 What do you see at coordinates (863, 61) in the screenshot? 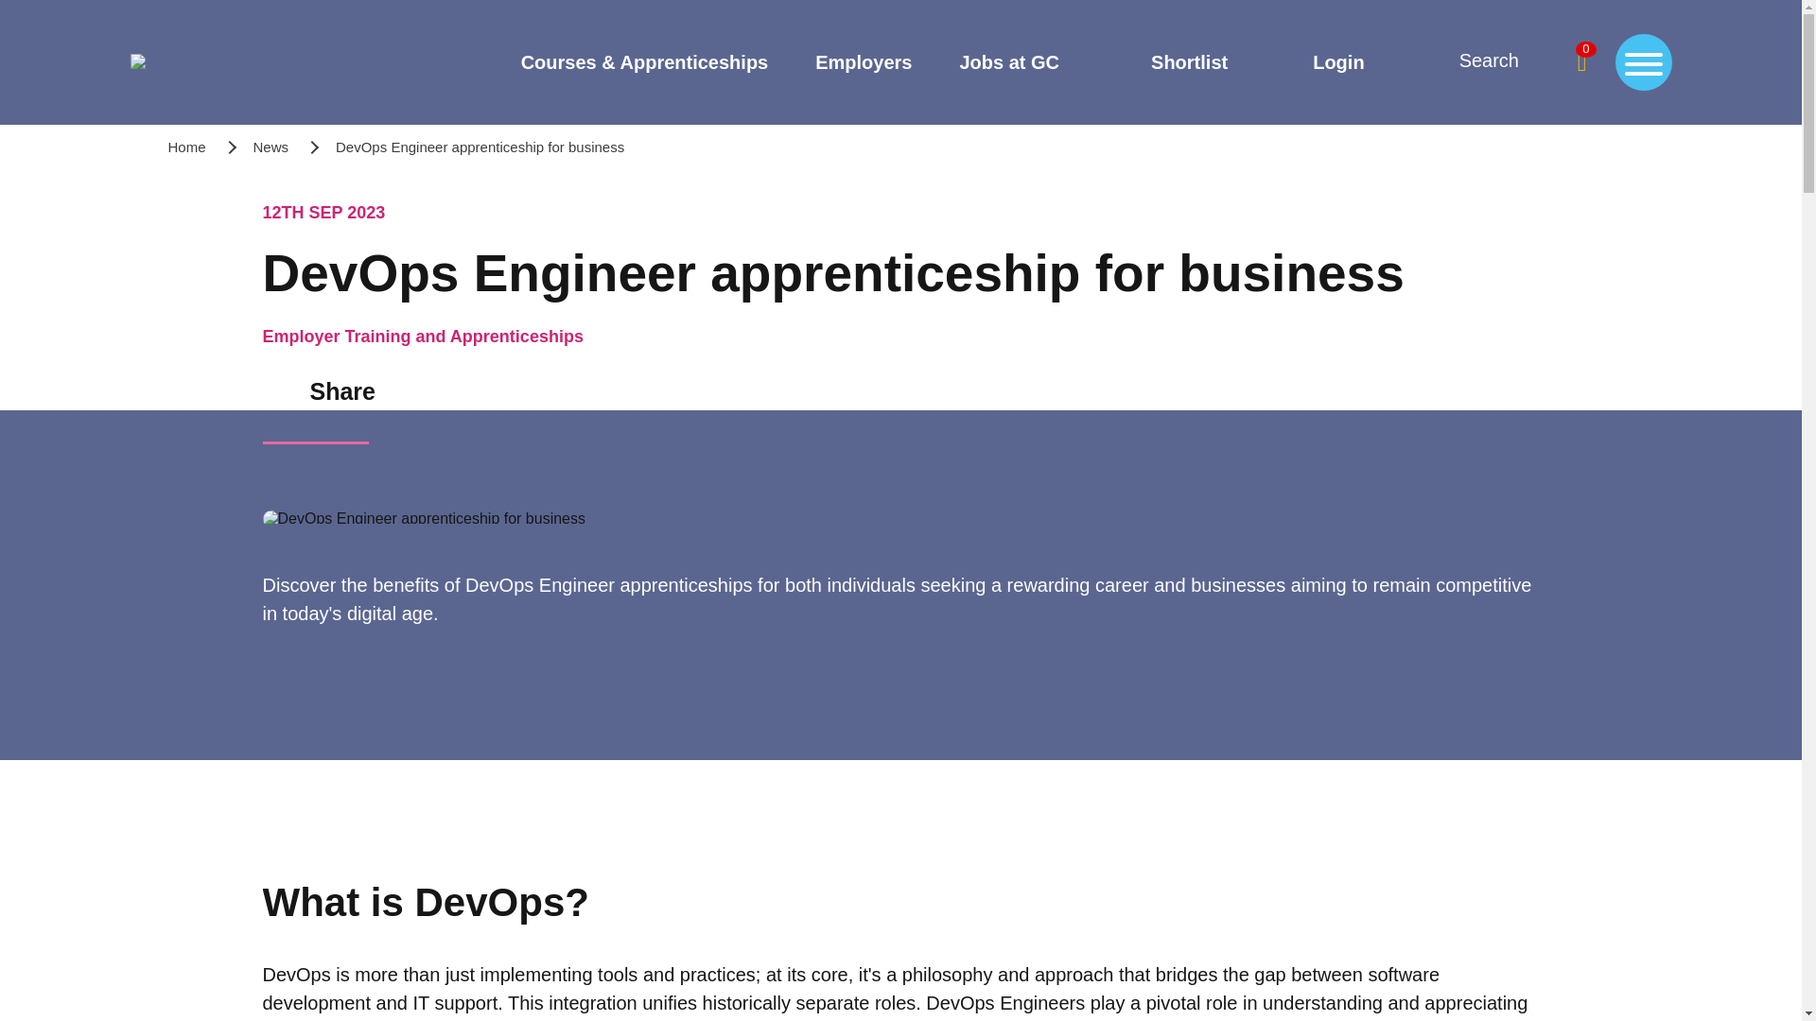
I see `Employers` at bounding box center [863, 61].